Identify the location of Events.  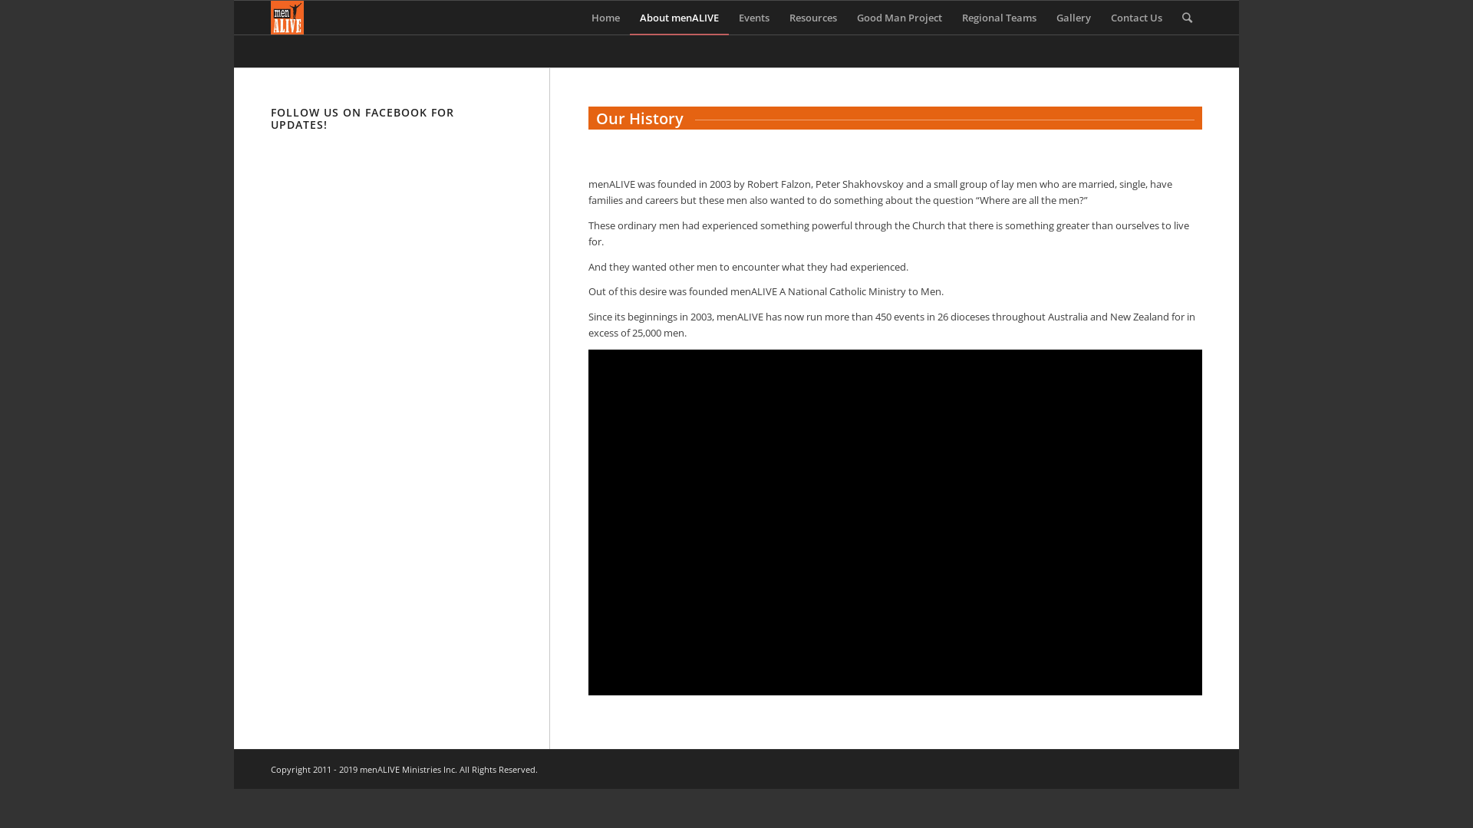
(754, 18).